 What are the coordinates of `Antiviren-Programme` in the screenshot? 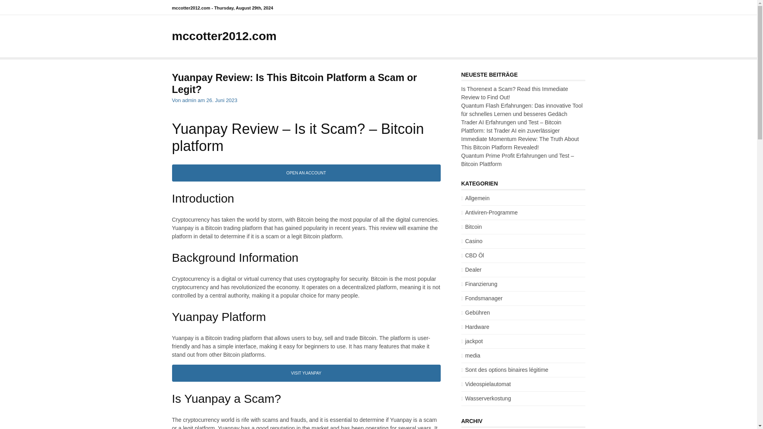 It's located at (489, 213).